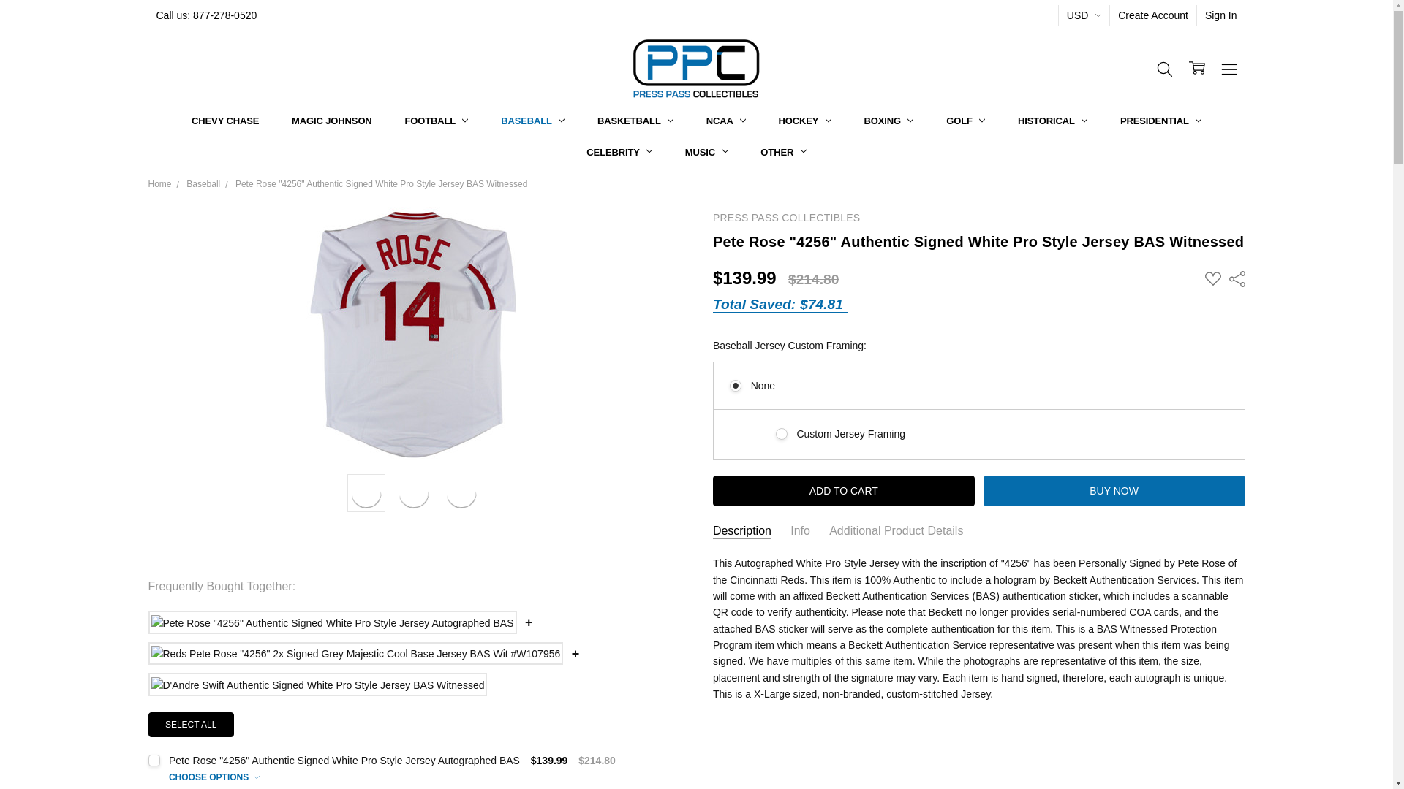 This screenshot has width=1404, height=789. I want to click on Call us: 877-278-0520, so click(206, 15).